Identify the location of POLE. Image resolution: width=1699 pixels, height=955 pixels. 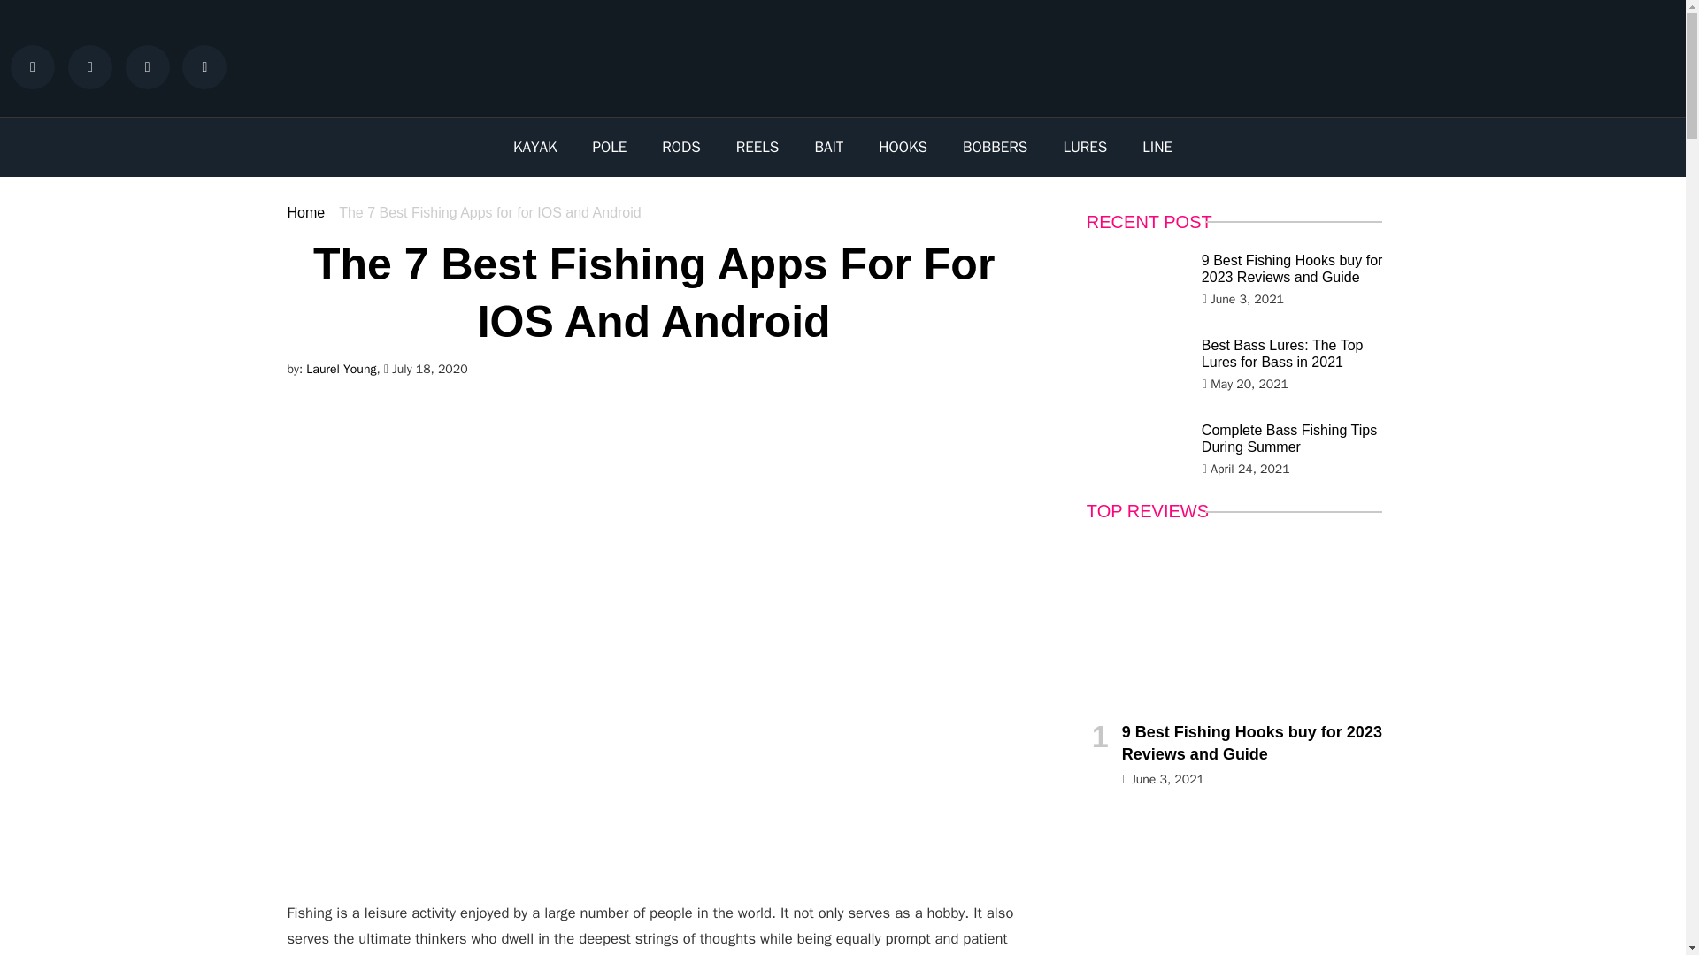
(611, 147).